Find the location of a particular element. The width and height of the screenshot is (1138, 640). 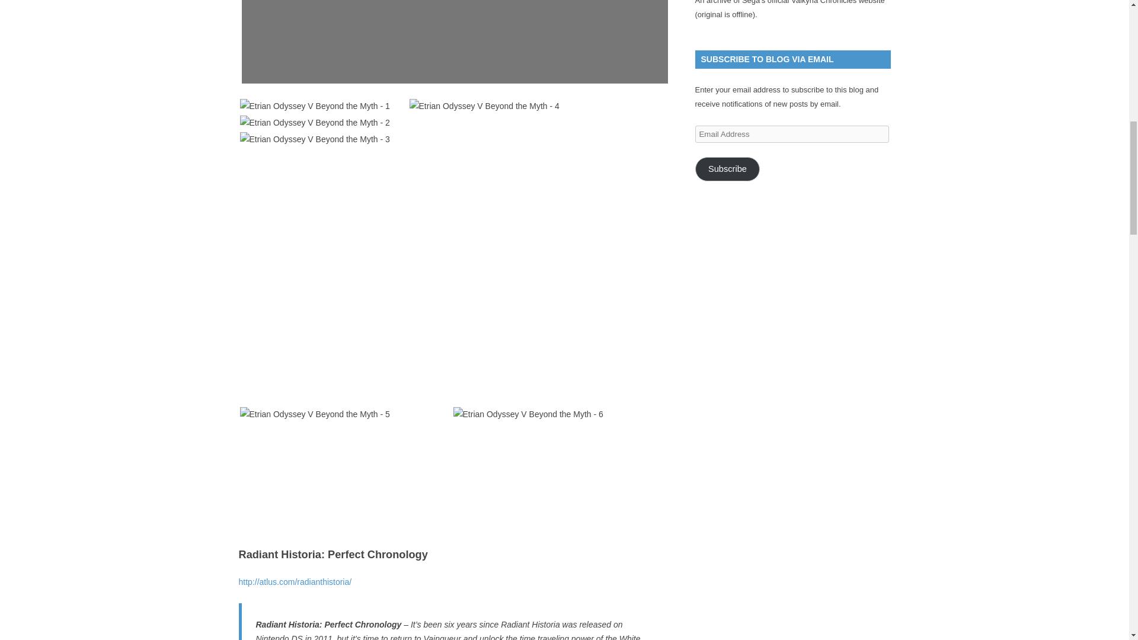

Etrian Odyssey V Beyond the Myth - 1 is located at coordinates (314, 106).